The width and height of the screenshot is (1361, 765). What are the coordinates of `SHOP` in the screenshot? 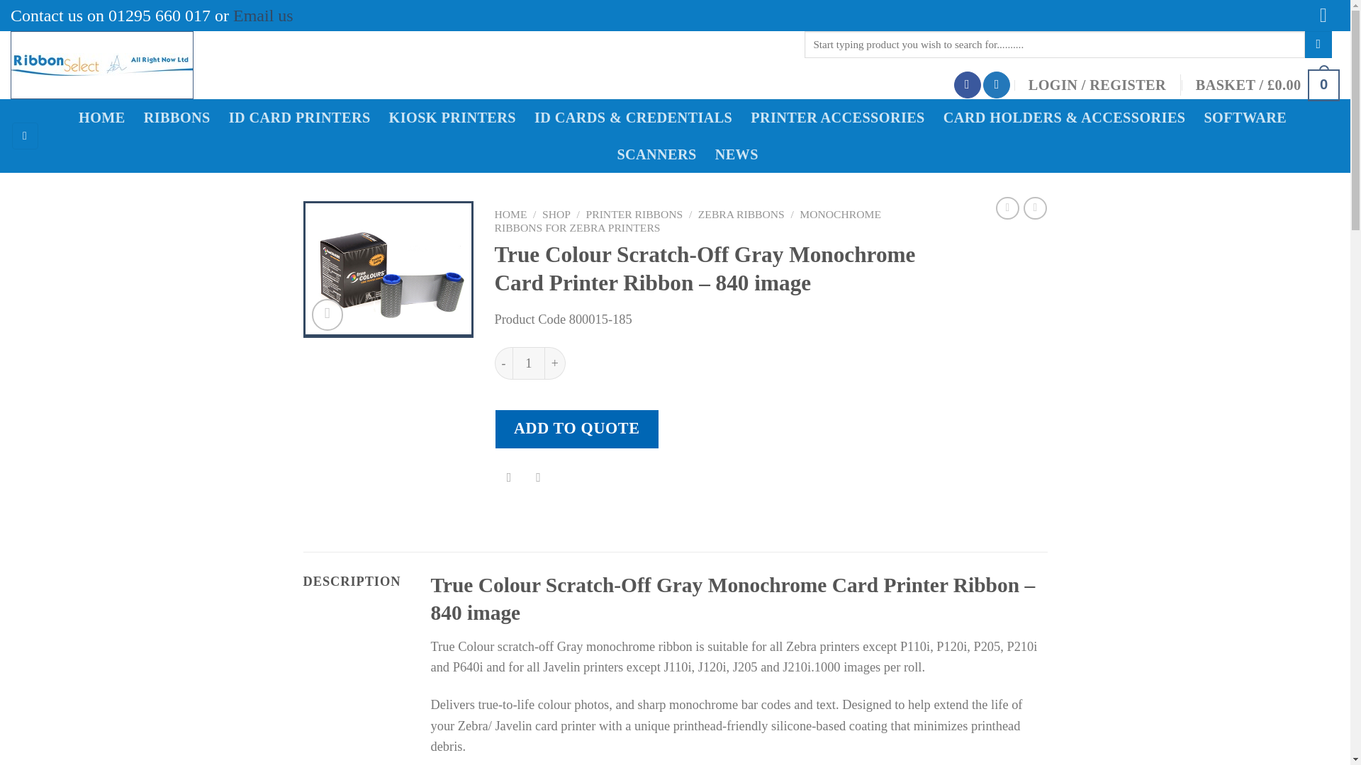 It's located at (556, 214).